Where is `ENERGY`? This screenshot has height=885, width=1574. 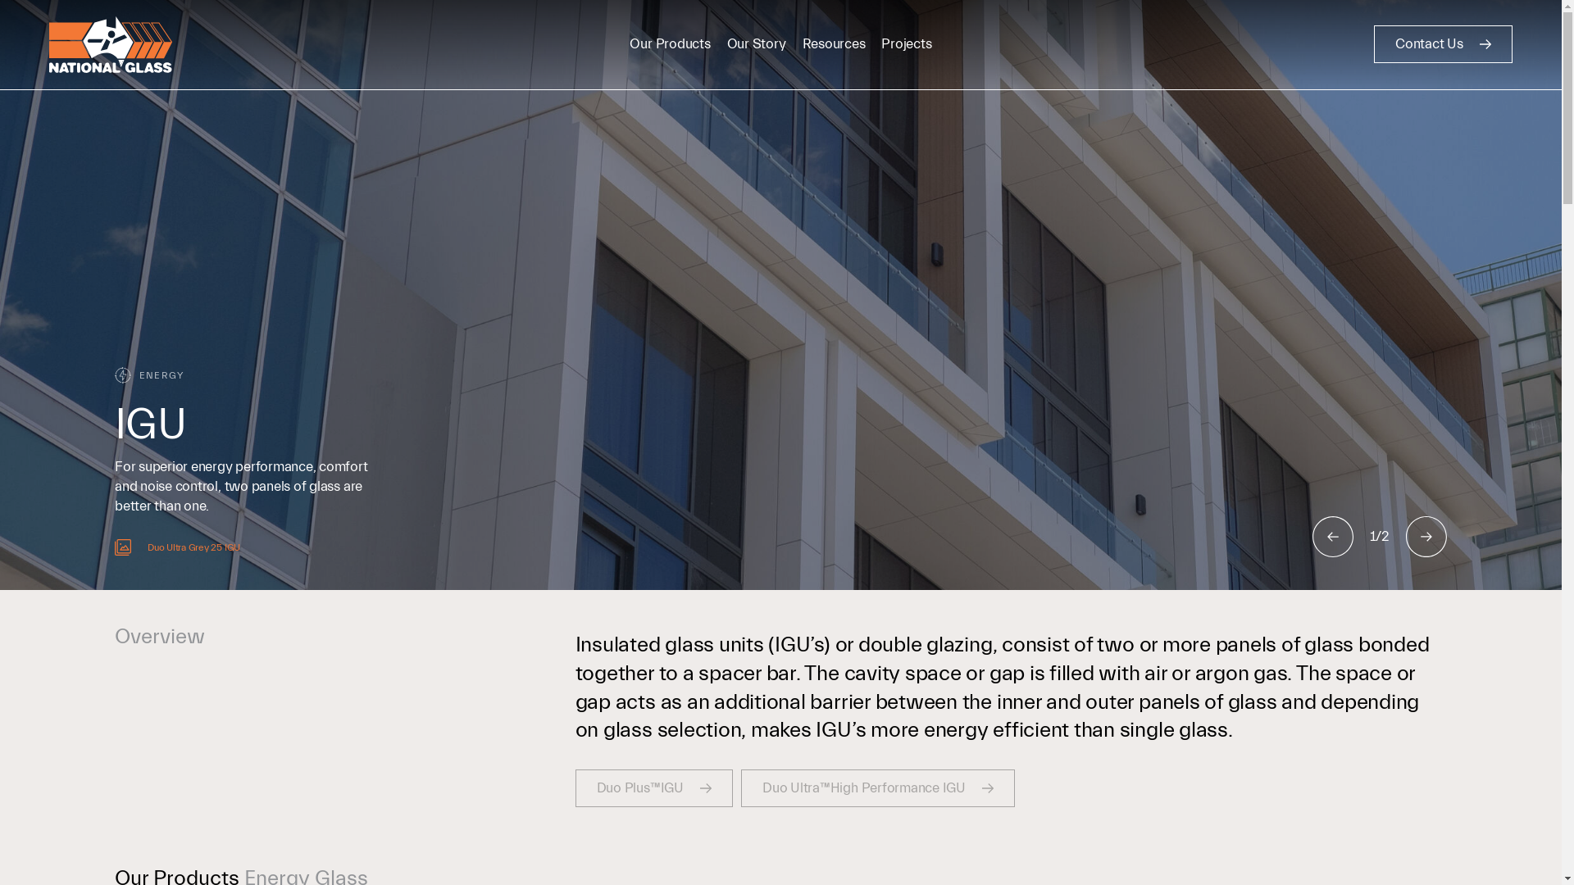 ENERGY is located at coordinates (780, 375).